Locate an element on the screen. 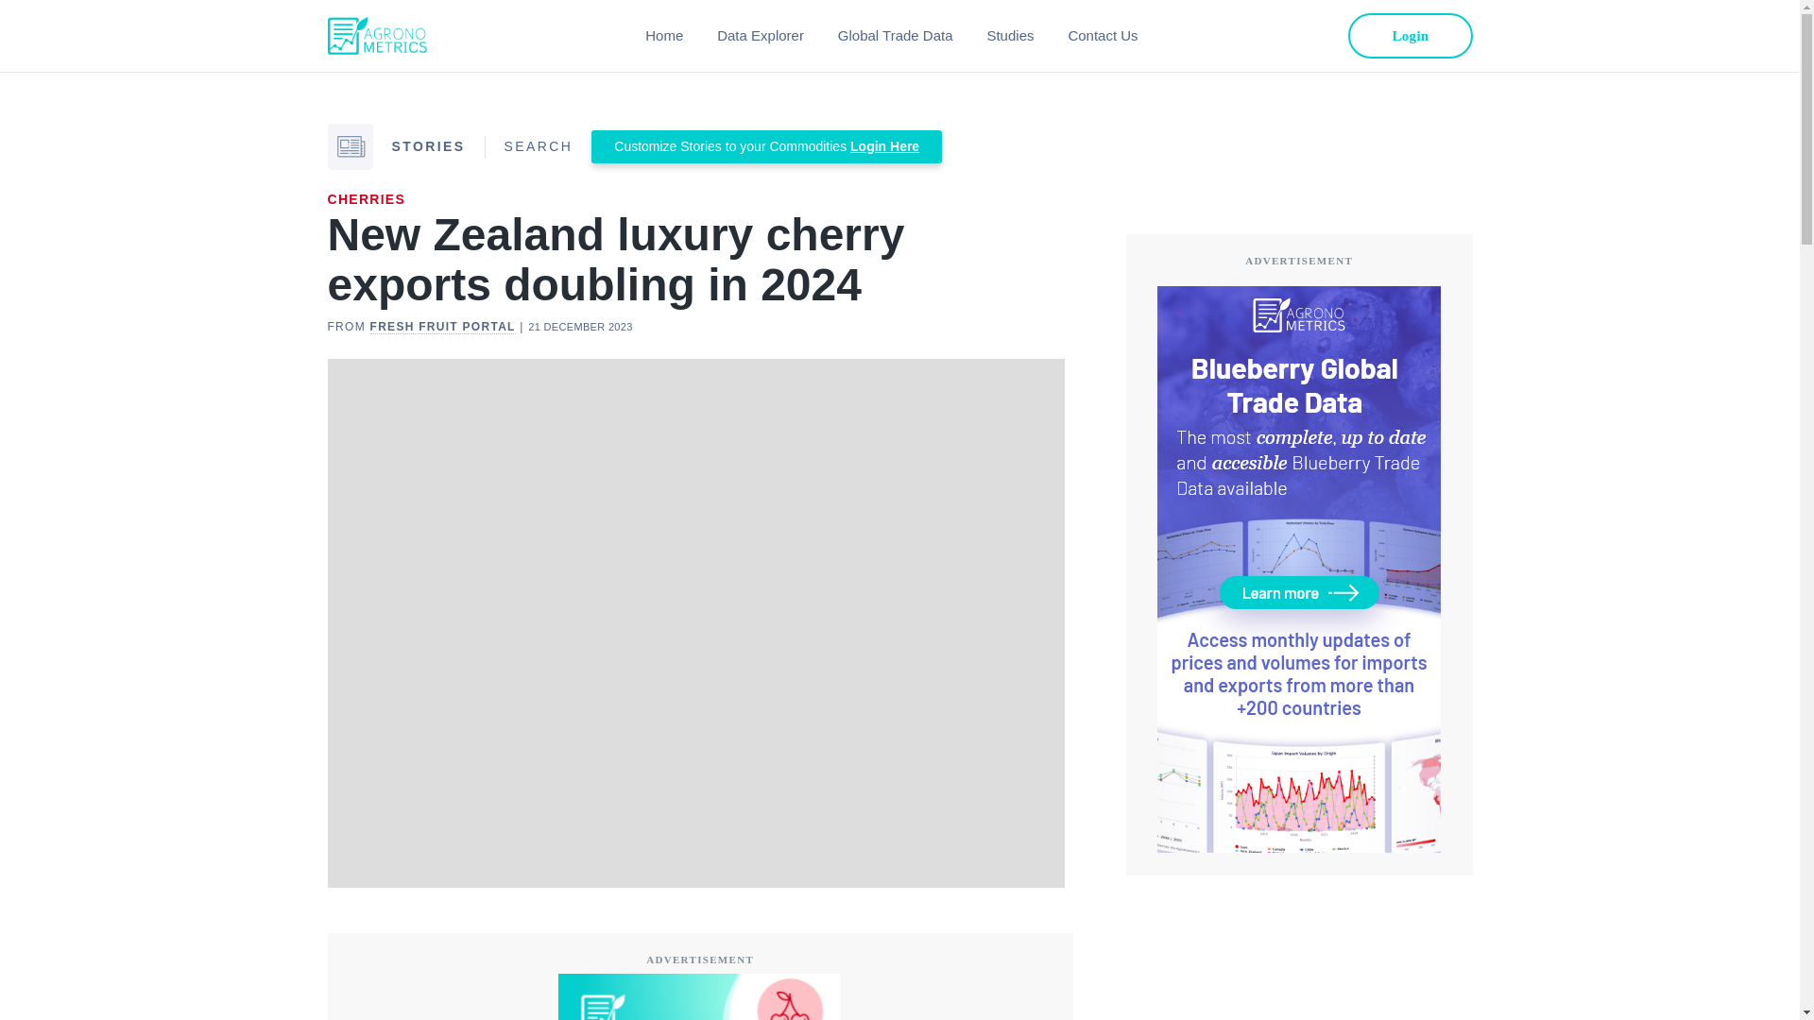  Customize Stories to your Commodities Login Here is located at coordinates (765, 146).